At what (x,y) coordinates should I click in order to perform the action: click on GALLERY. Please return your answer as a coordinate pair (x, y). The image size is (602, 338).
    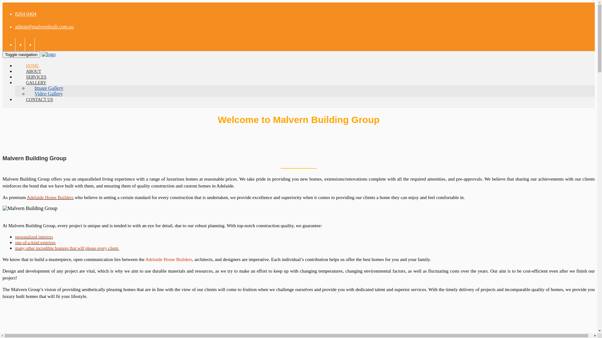
    Looking at the image, I should click on (36, 83).